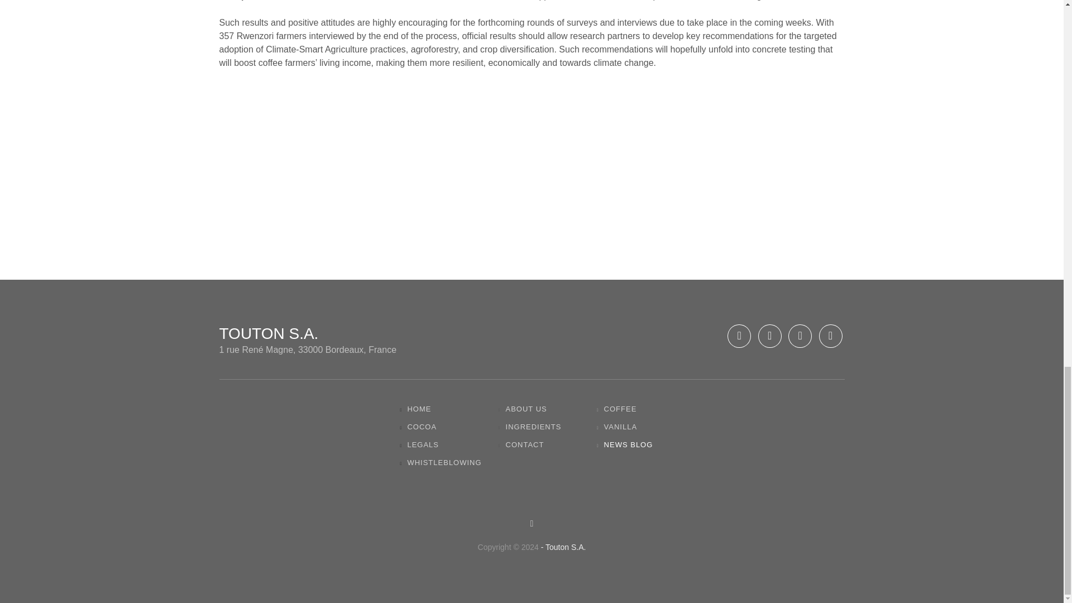 The height and width of the screenshot is (603, 1072). I want to click on HOME, so click(415, 409).